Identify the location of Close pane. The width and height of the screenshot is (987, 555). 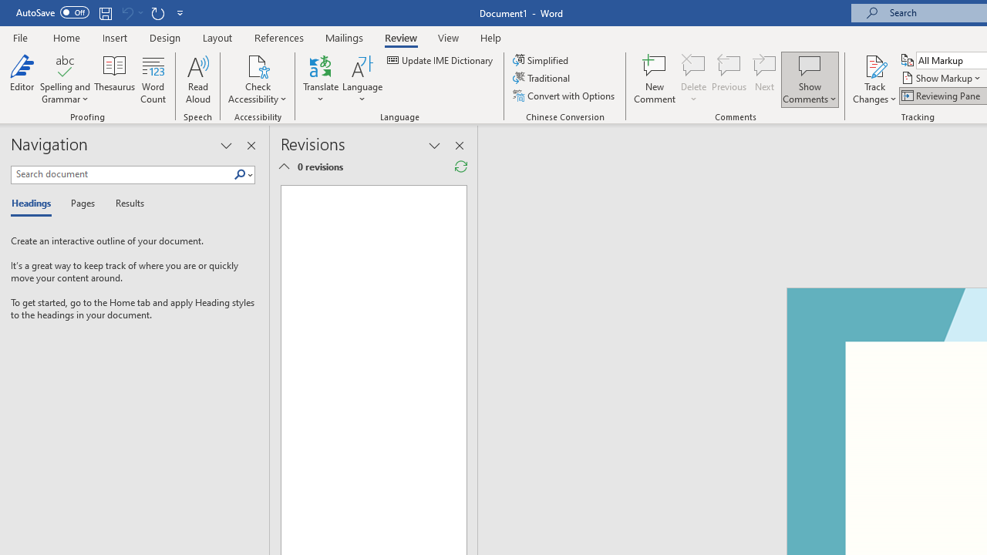
(251, 145).